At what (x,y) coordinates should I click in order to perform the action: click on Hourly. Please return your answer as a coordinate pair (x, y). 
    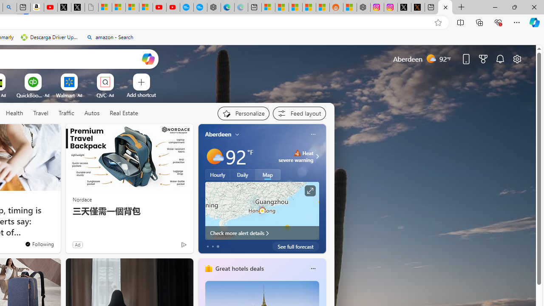
    Looking at the image, I should click on (218, 175).